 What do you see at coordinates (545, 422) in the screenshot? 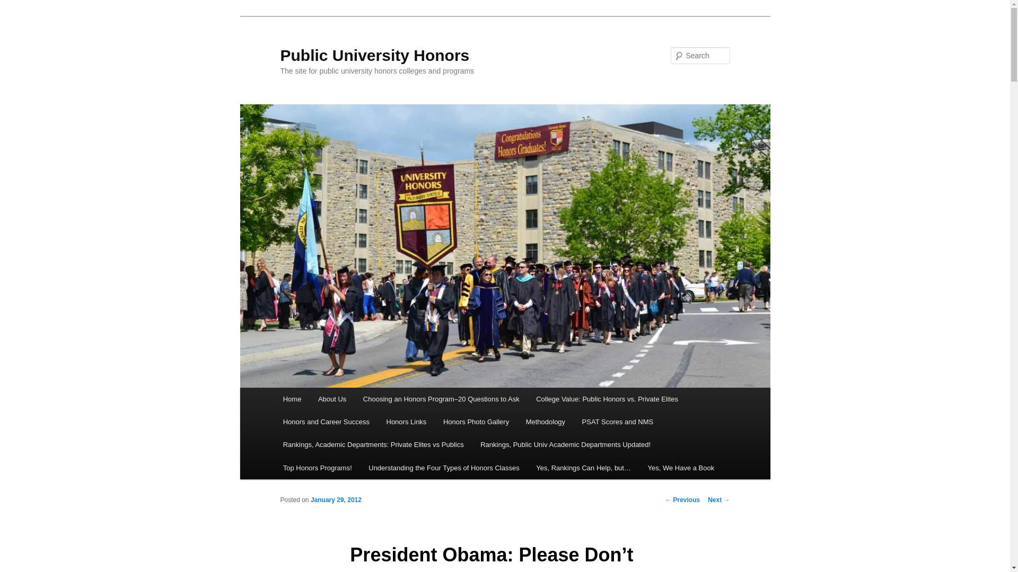
I see `Methodology` at bounding box center [545, 422].